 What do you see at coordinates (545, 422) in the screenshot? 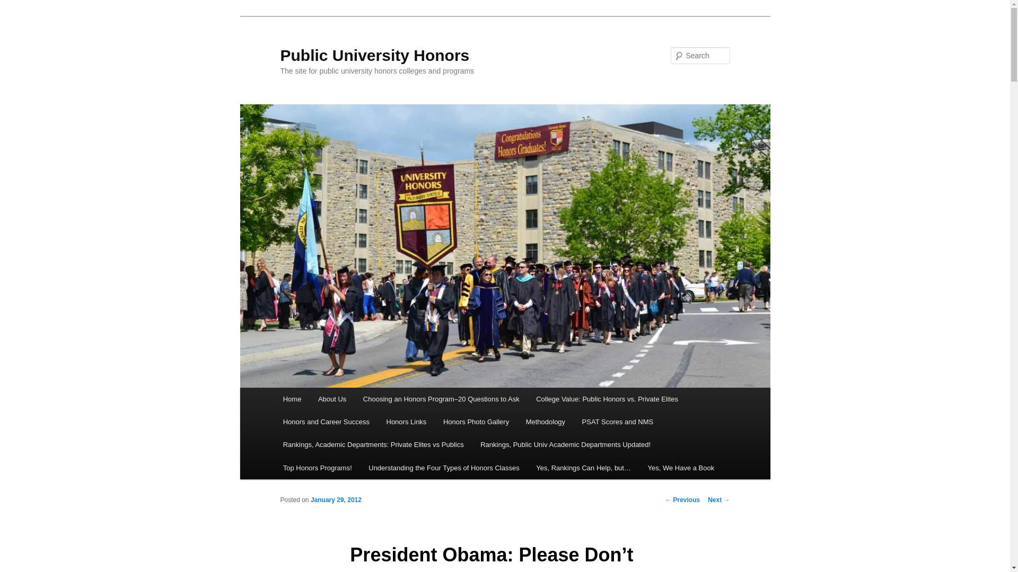
I see `Methodology` at bounding box center [545, 422].